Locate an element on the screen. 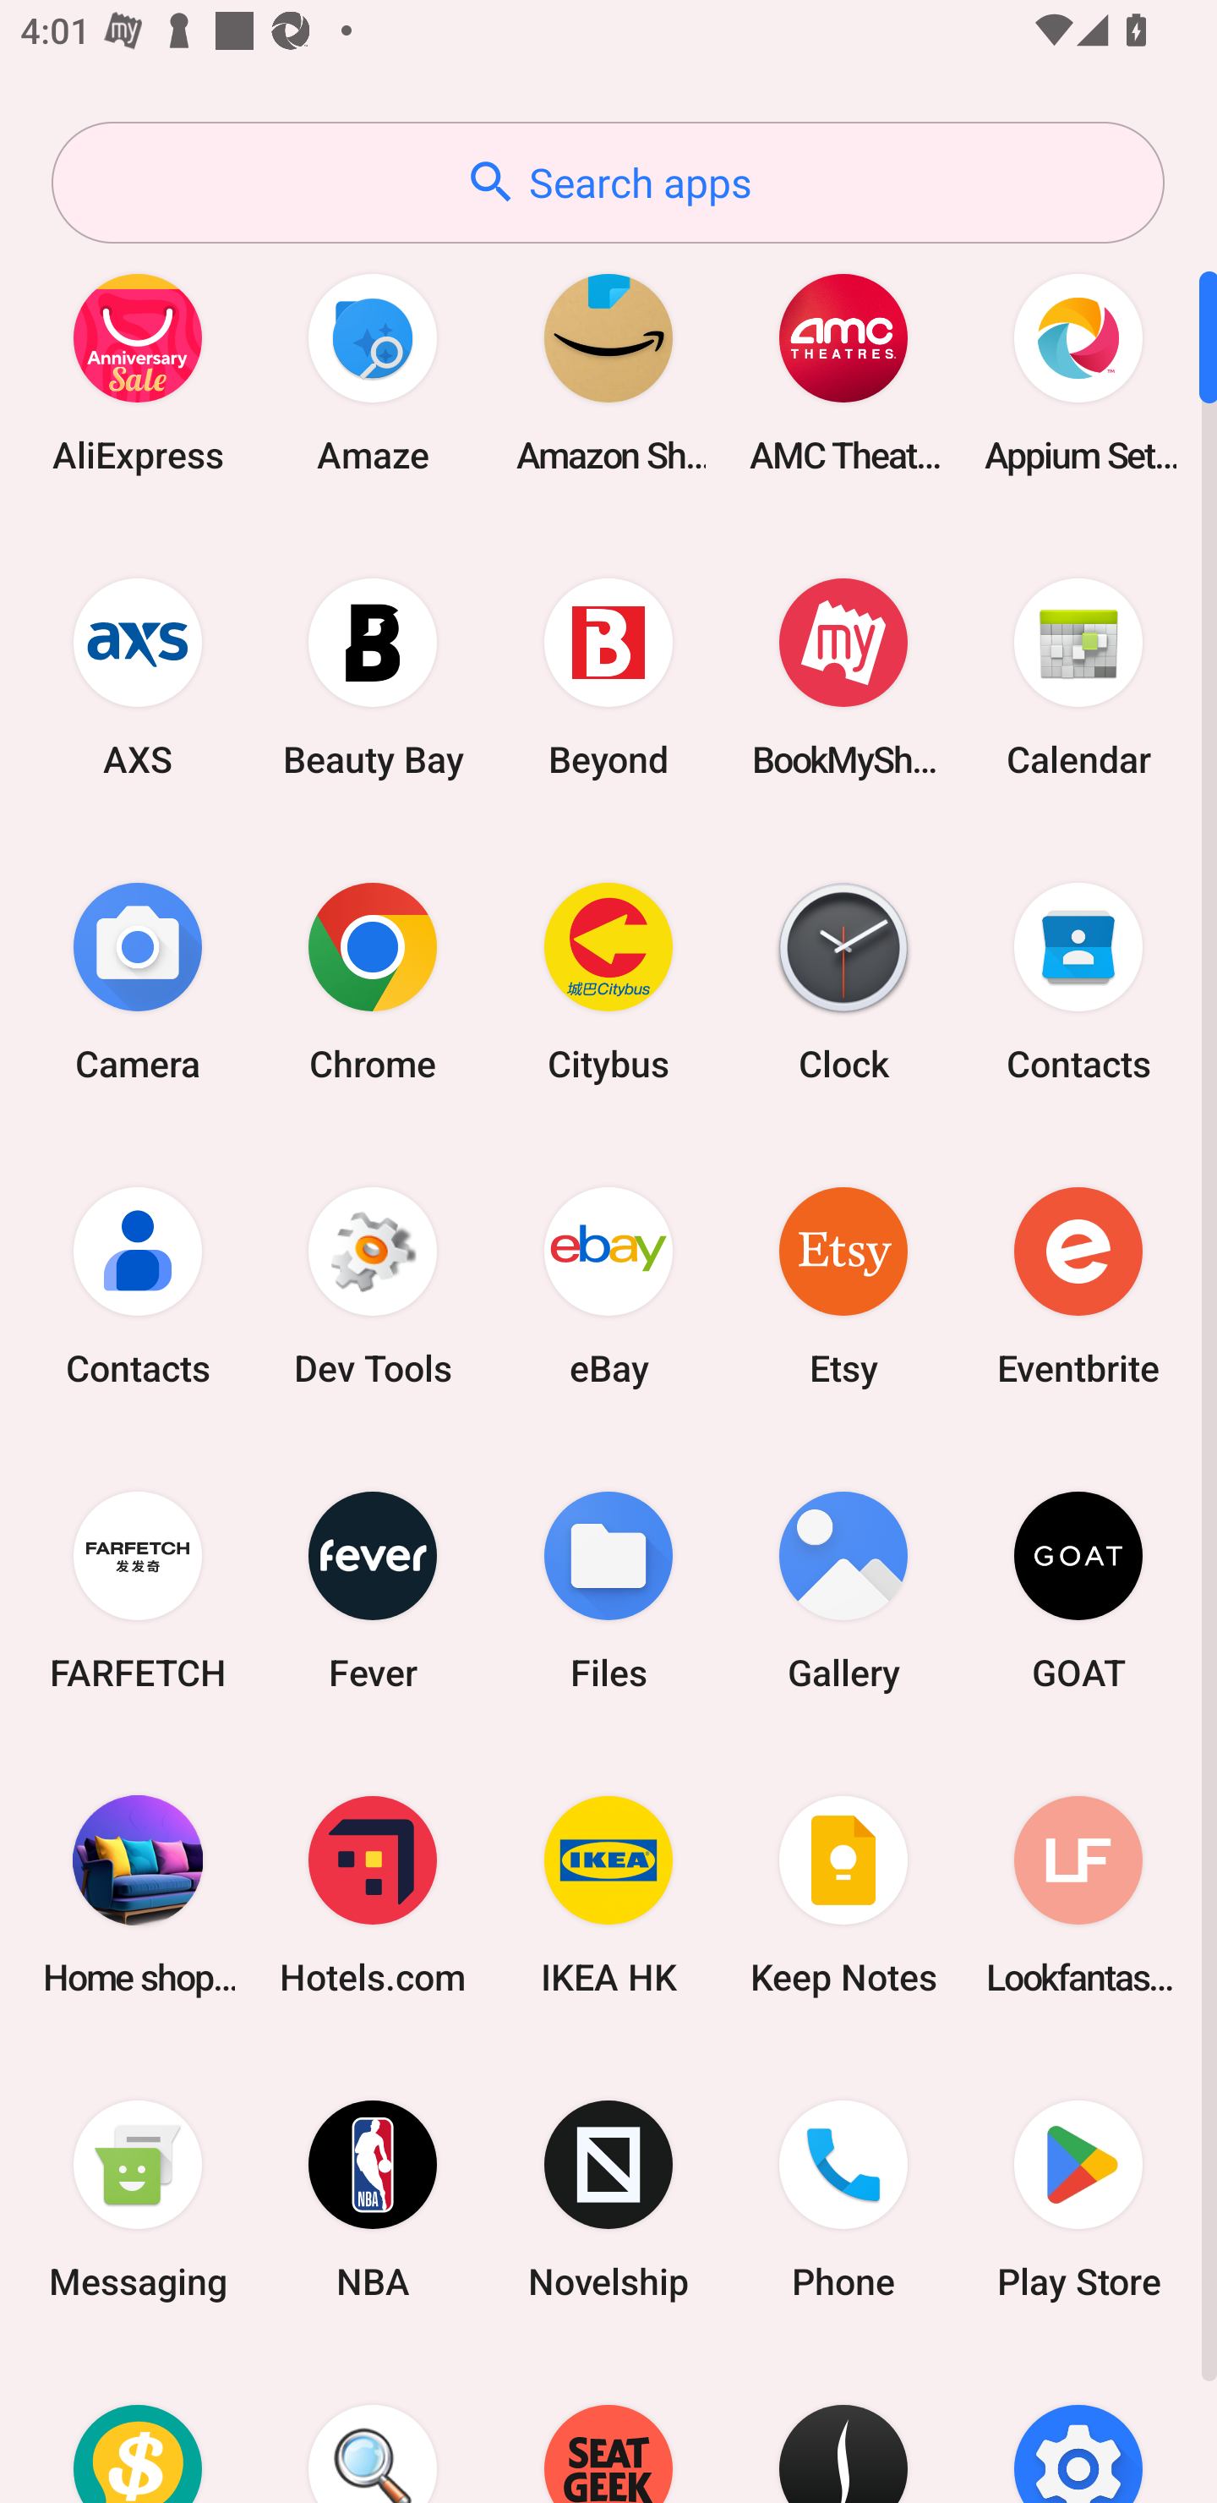  Files is located at coordinates (608, 1590).